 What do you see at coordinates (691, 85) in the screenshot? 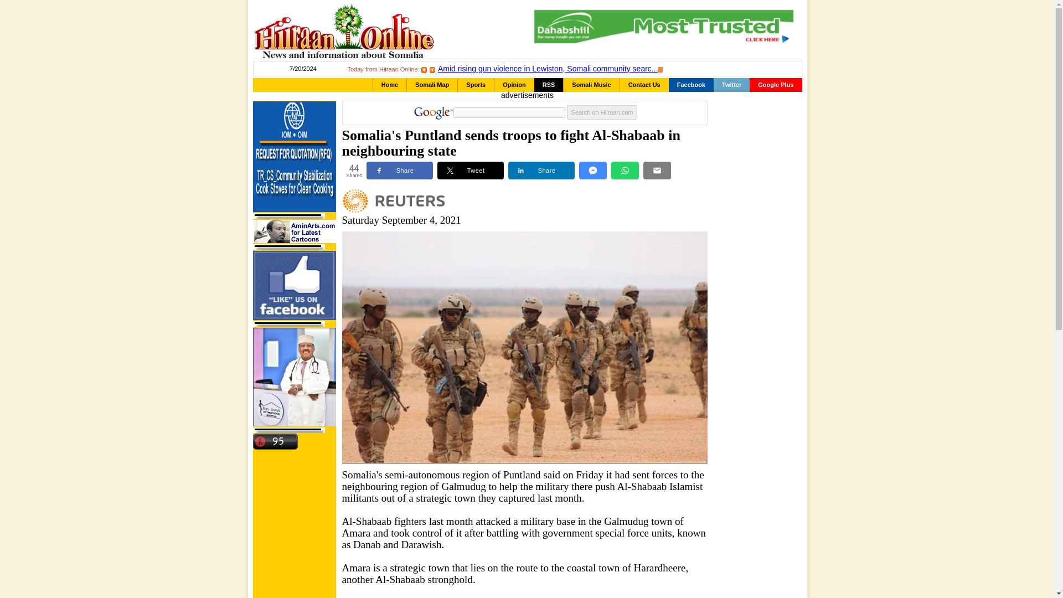
I see `Facebook` at bounding box center [691, 85].